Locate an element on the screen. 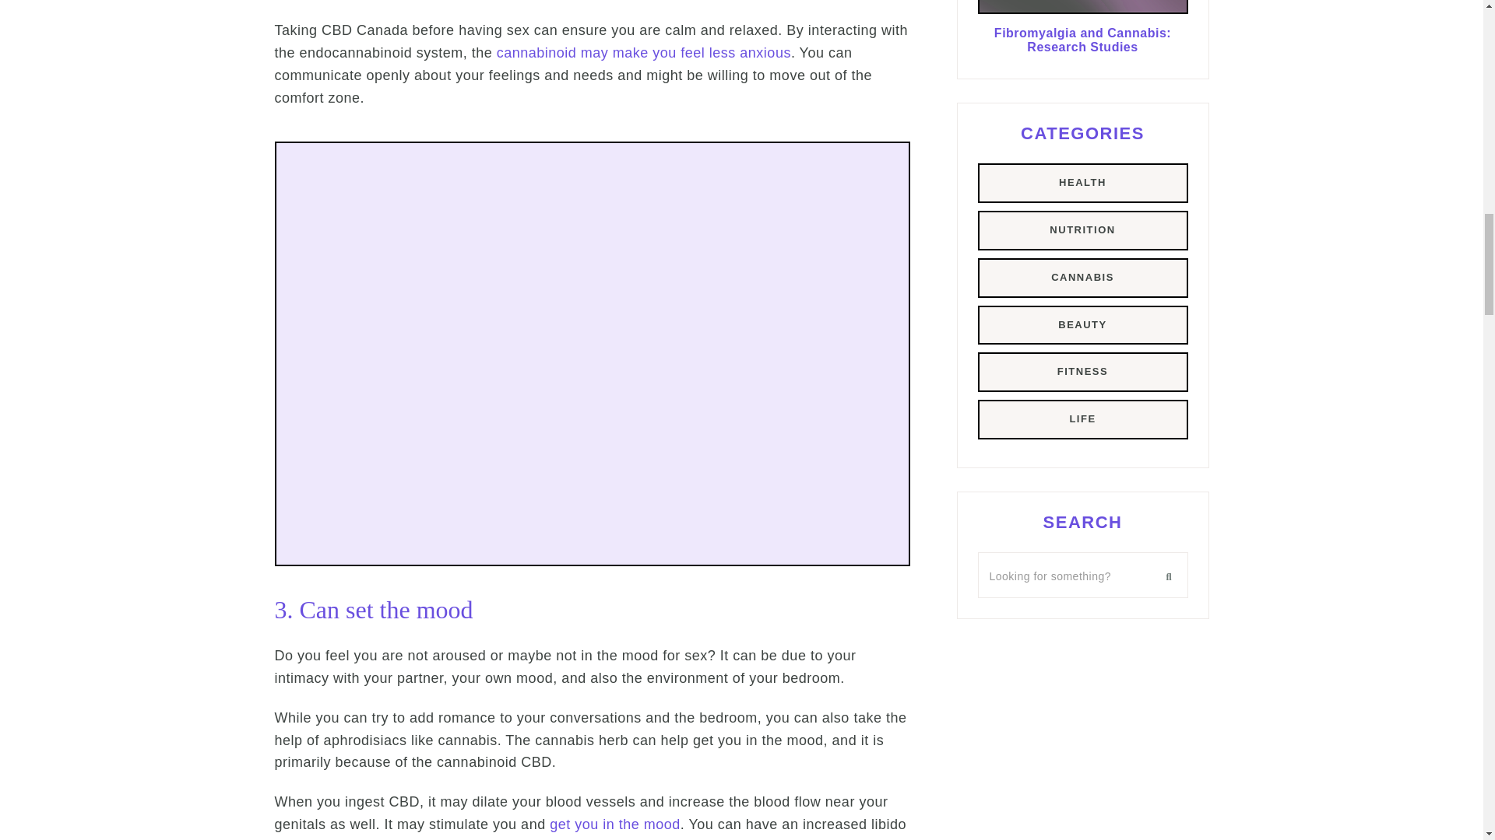 This screenshot has width=1495, height=840. Fibromyalgia and Cannabis: Research Studies is located at coordinates (1082, 11).